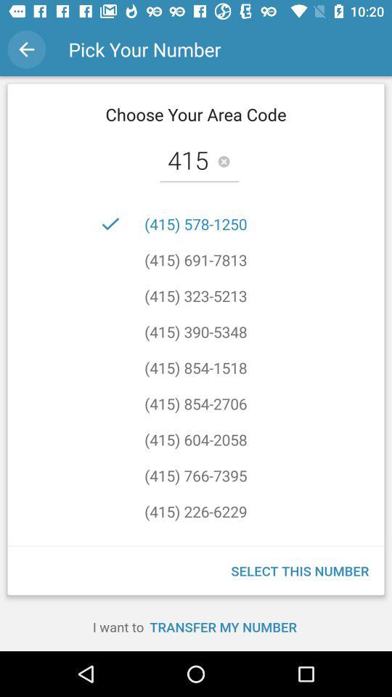  I want to click on click the icon to the left of pick your number, so click(26, 49).